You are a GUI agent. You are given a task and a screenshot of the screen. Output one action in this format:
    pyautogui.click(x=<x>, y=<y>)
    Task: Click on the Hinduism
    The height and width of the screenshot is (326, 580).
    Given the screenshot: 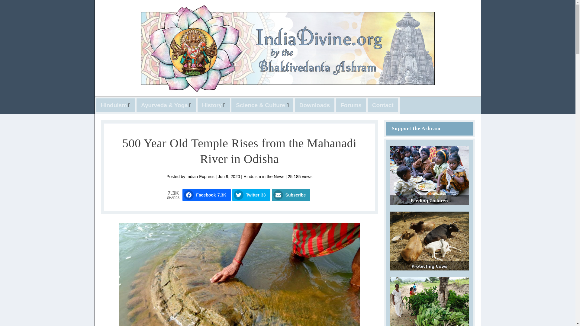 What is the action you would take?
    pyautogui.click(x=116, y=105)
    